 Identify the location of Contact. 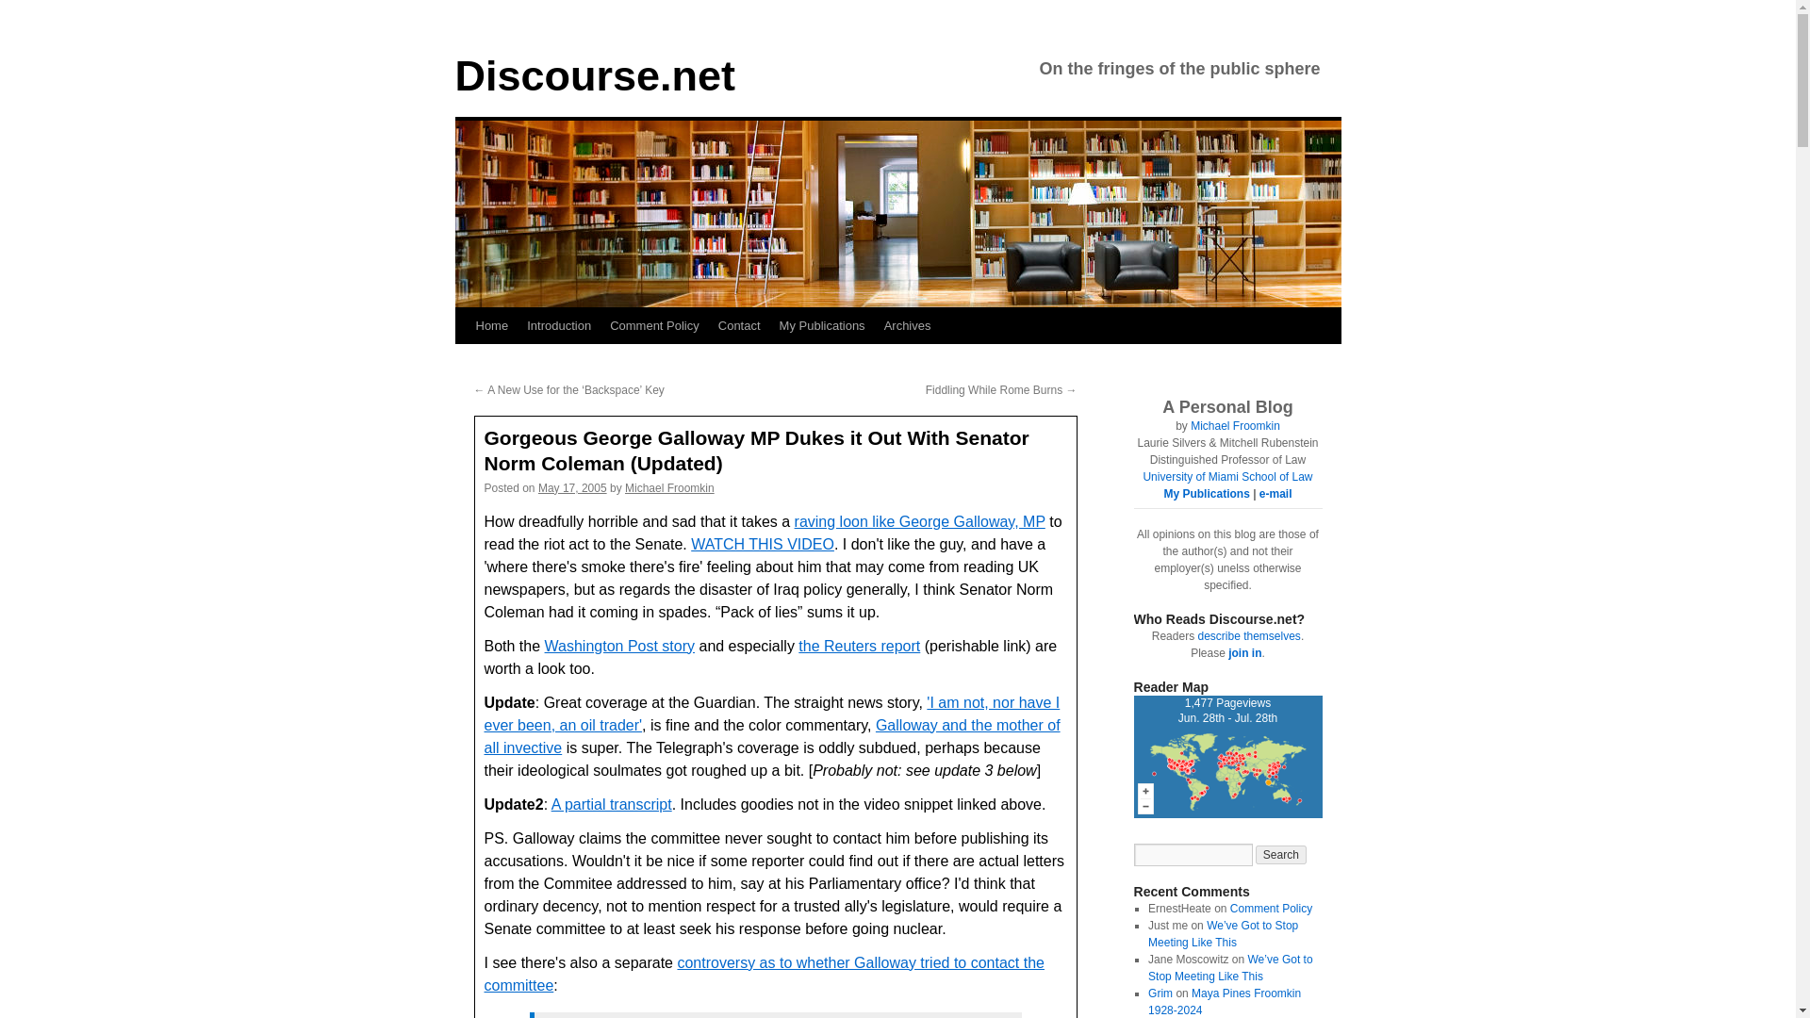
(739, 326).